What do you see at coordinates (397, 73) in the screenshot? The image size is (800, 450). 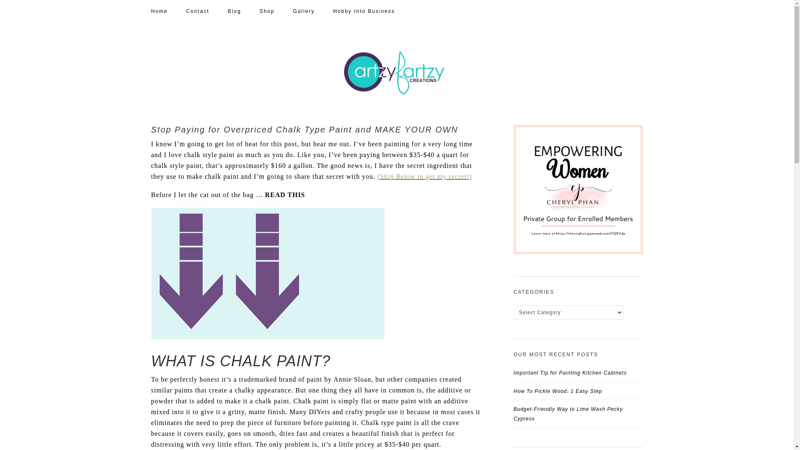 I see `Artzy Fartzy Creations` at bounding box center [397, 73].